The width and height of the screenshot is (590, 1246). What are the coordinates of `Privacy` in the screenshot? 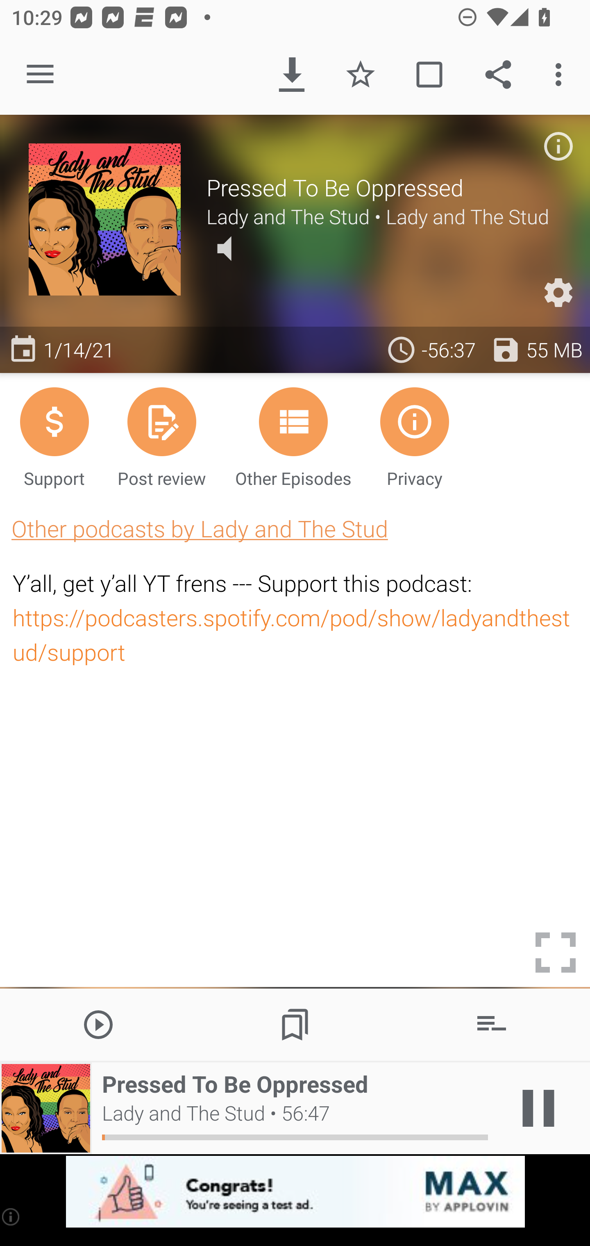 It's located at (414, 437).